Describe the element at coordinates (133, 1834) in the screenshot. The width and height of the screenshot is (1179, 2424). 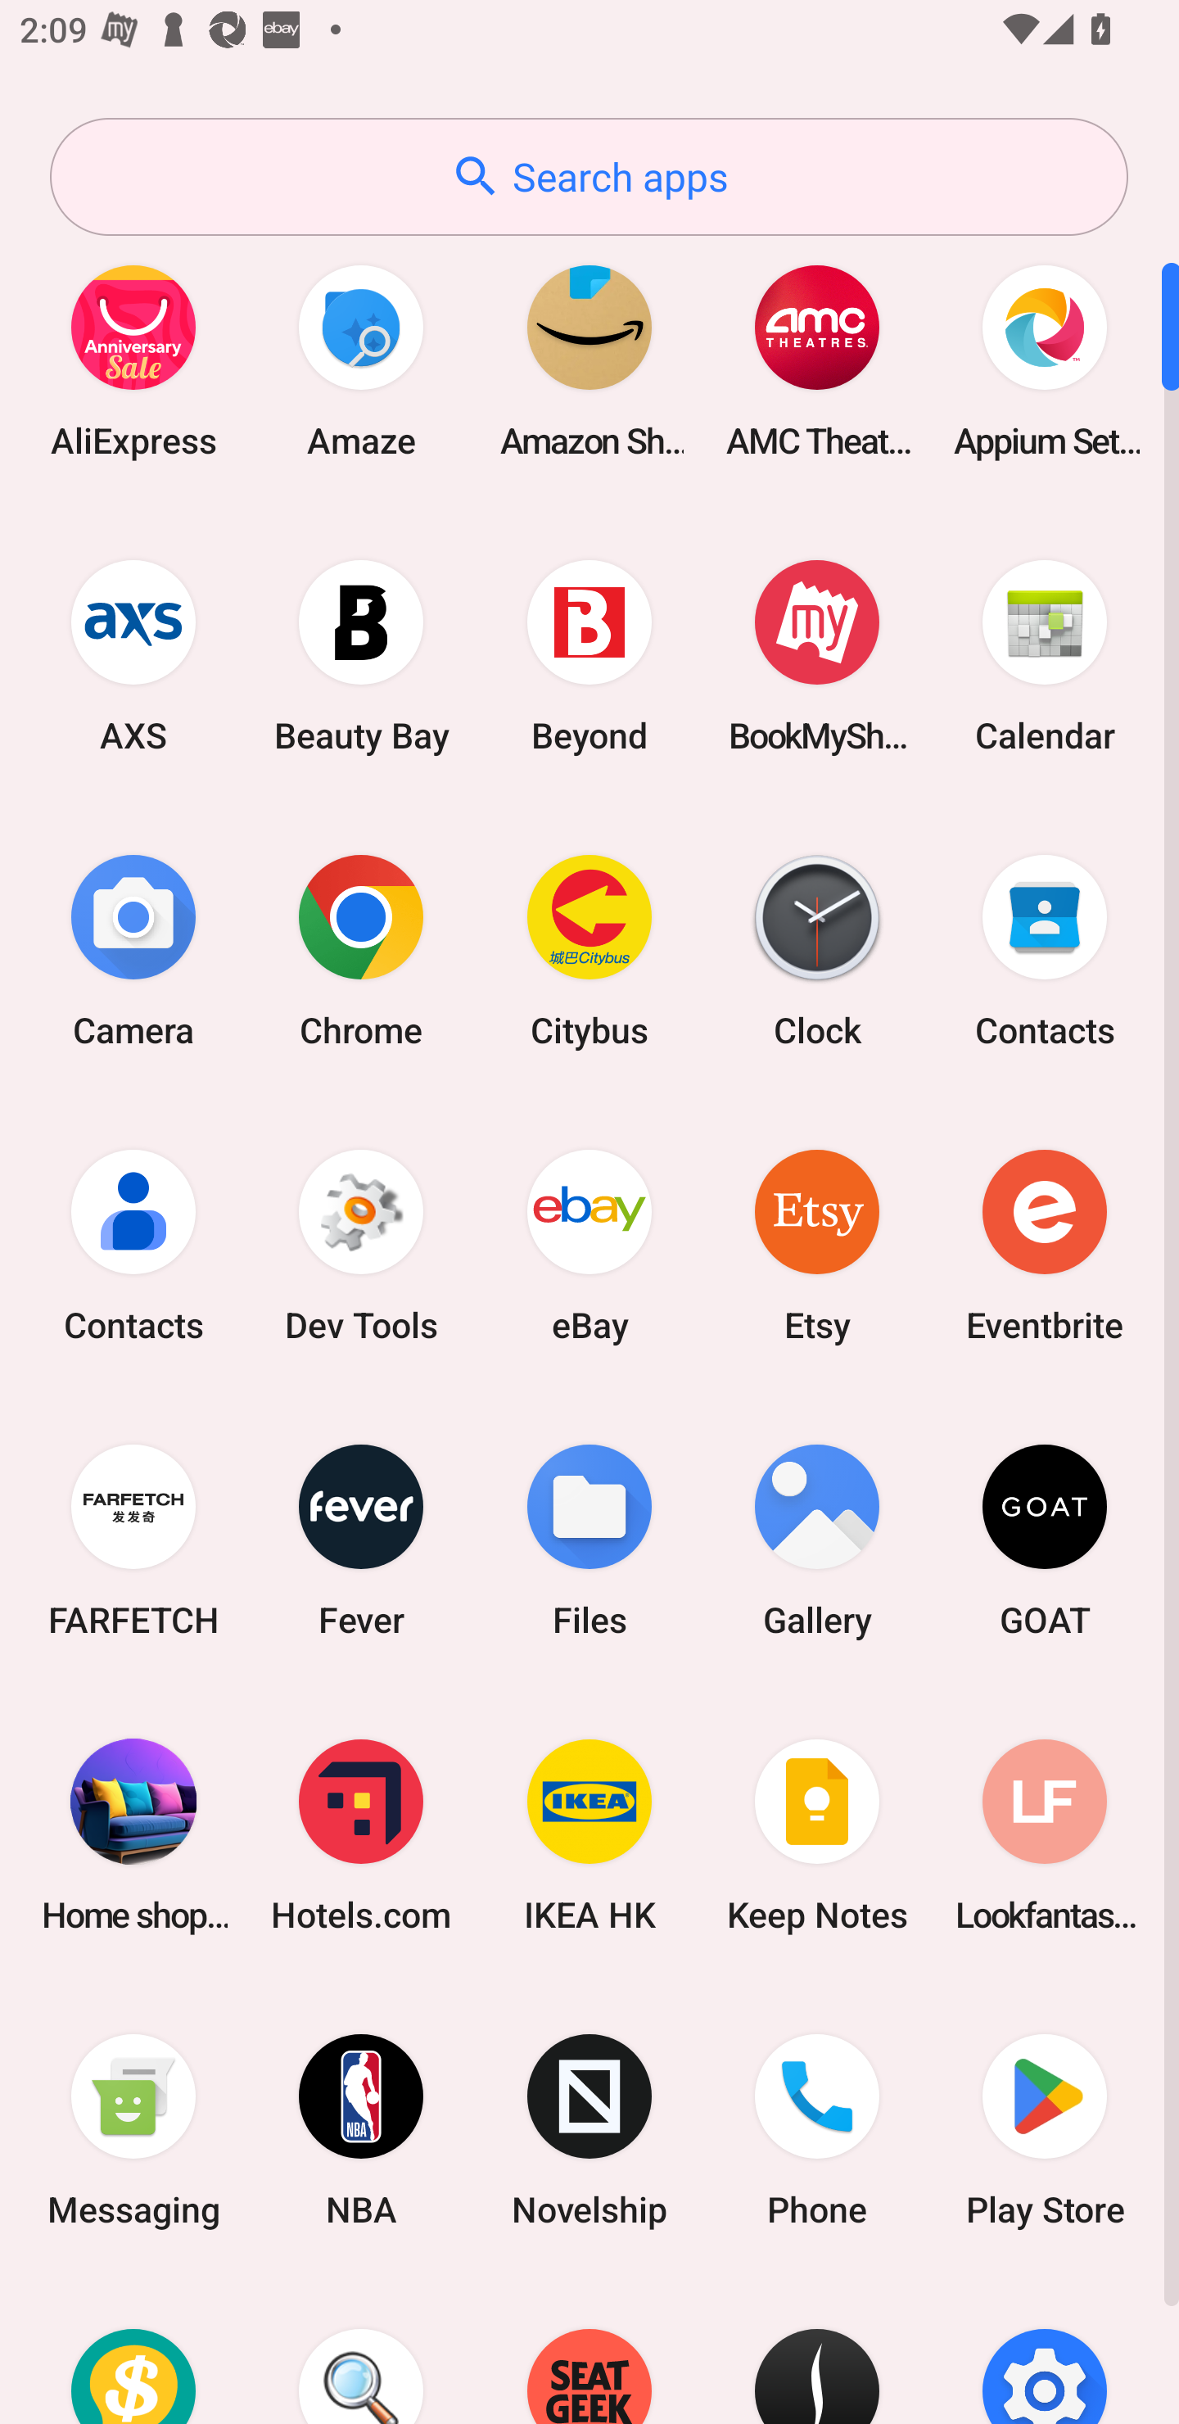
I see `Home shopping` at that location.